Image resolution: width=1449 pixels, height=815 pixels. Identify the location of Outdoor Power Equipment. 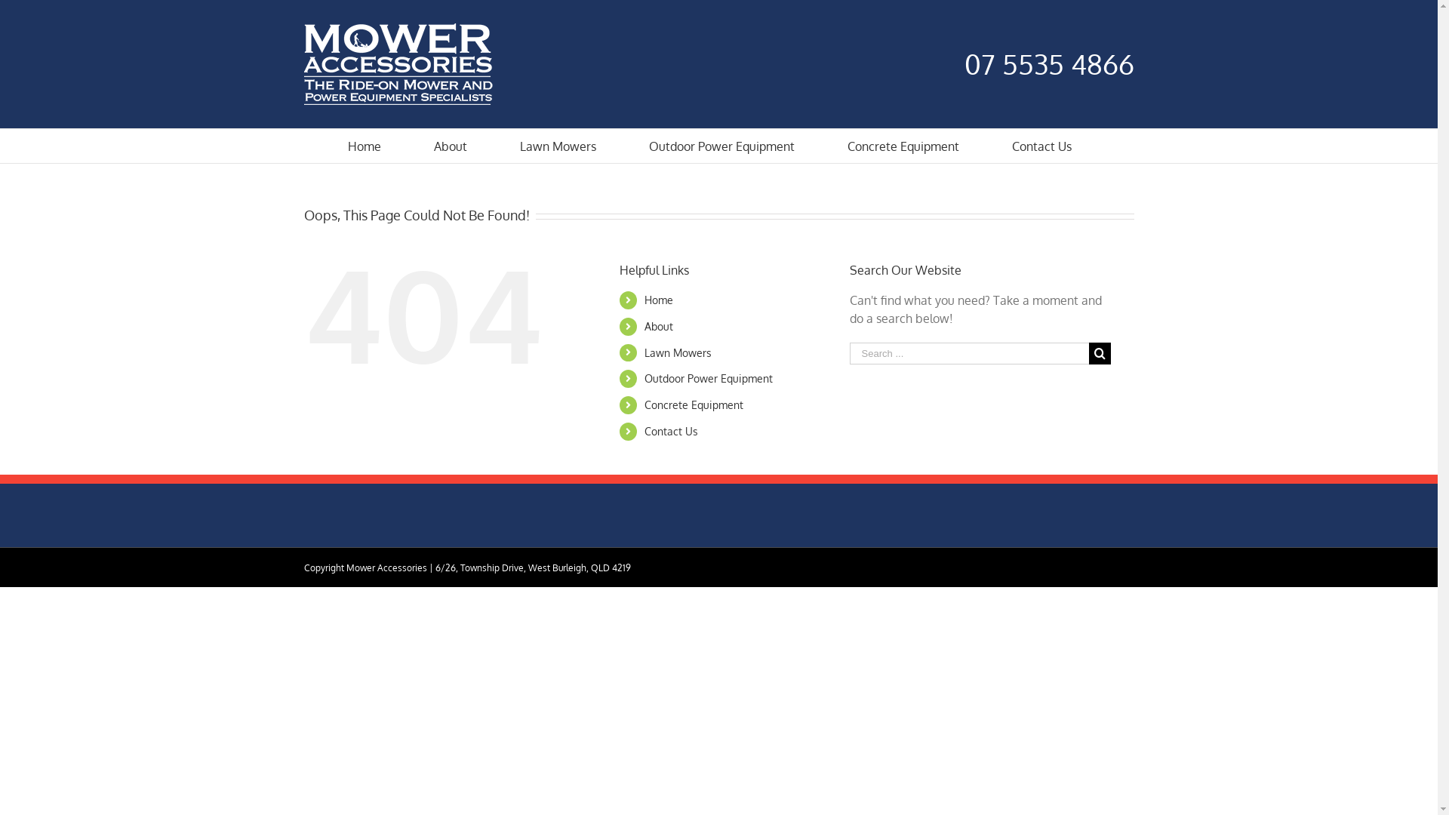
(709, 379).